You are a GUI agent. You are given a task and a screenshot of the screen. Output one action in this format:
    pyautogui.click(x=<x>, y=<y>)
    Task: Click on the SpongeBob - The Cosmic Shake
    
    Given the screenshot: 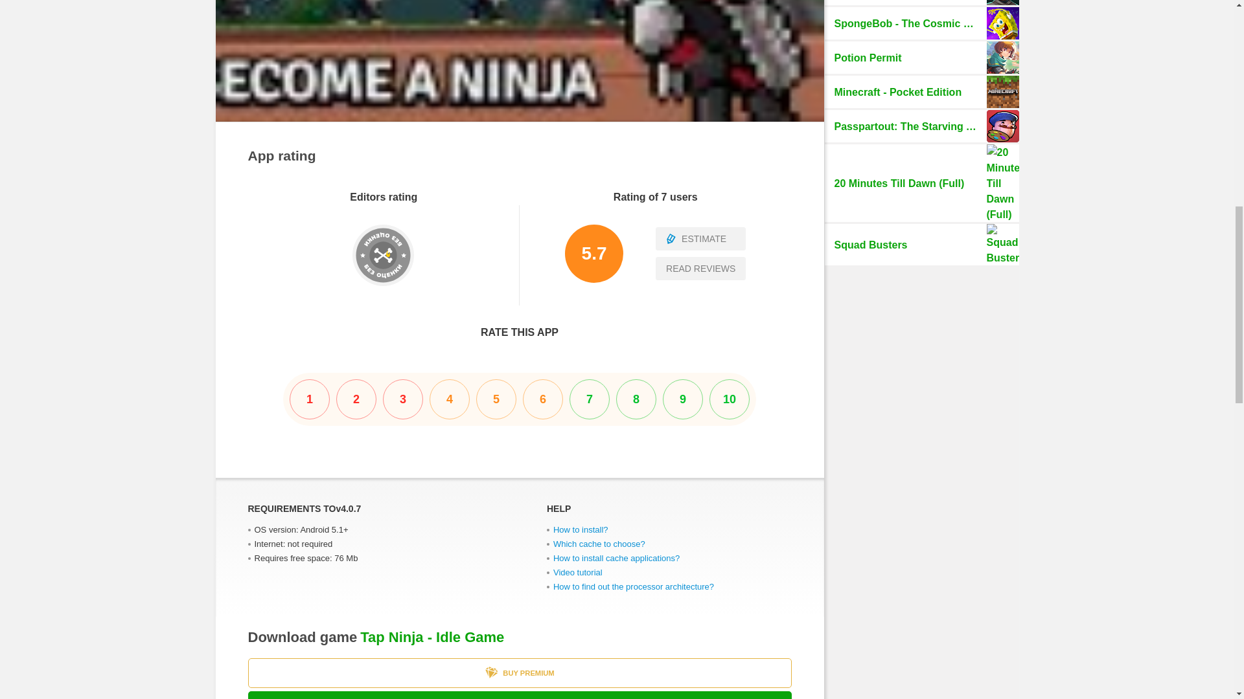 What is the action you would take?
    pyautogui.click(x=921, y=23)
    